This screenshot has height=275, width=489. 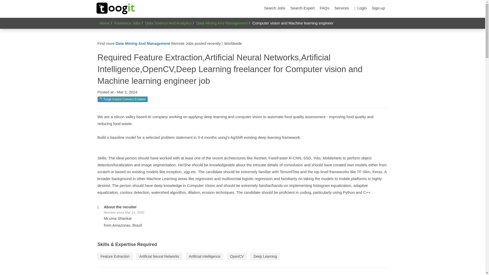 What do you see at coordinates (324, 8) in the screenshot?
I see `FAQs` at bounding box center [324, 8].